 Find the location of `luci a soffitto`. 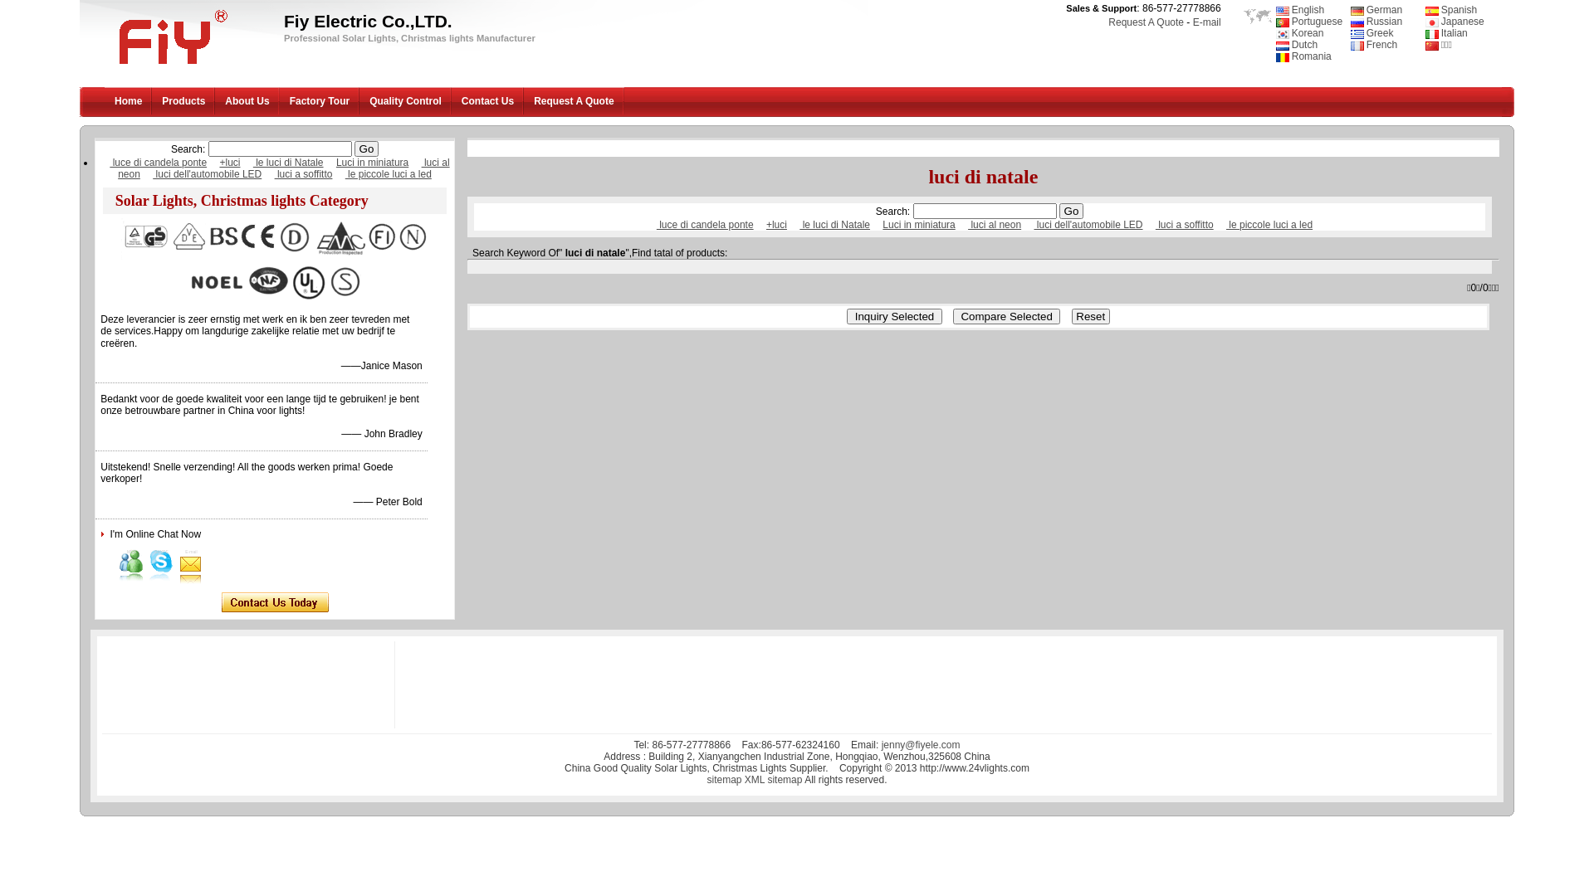

luci a soffitto is located at coordinates (304, 174).